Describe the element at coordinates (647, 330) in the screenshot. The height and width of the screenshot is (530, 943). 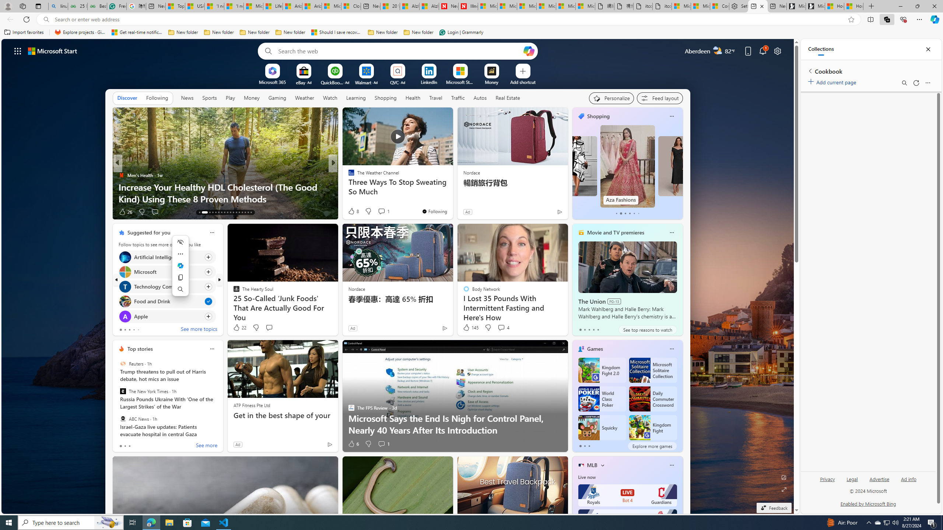
I see `See top reasons to watch` at that location.